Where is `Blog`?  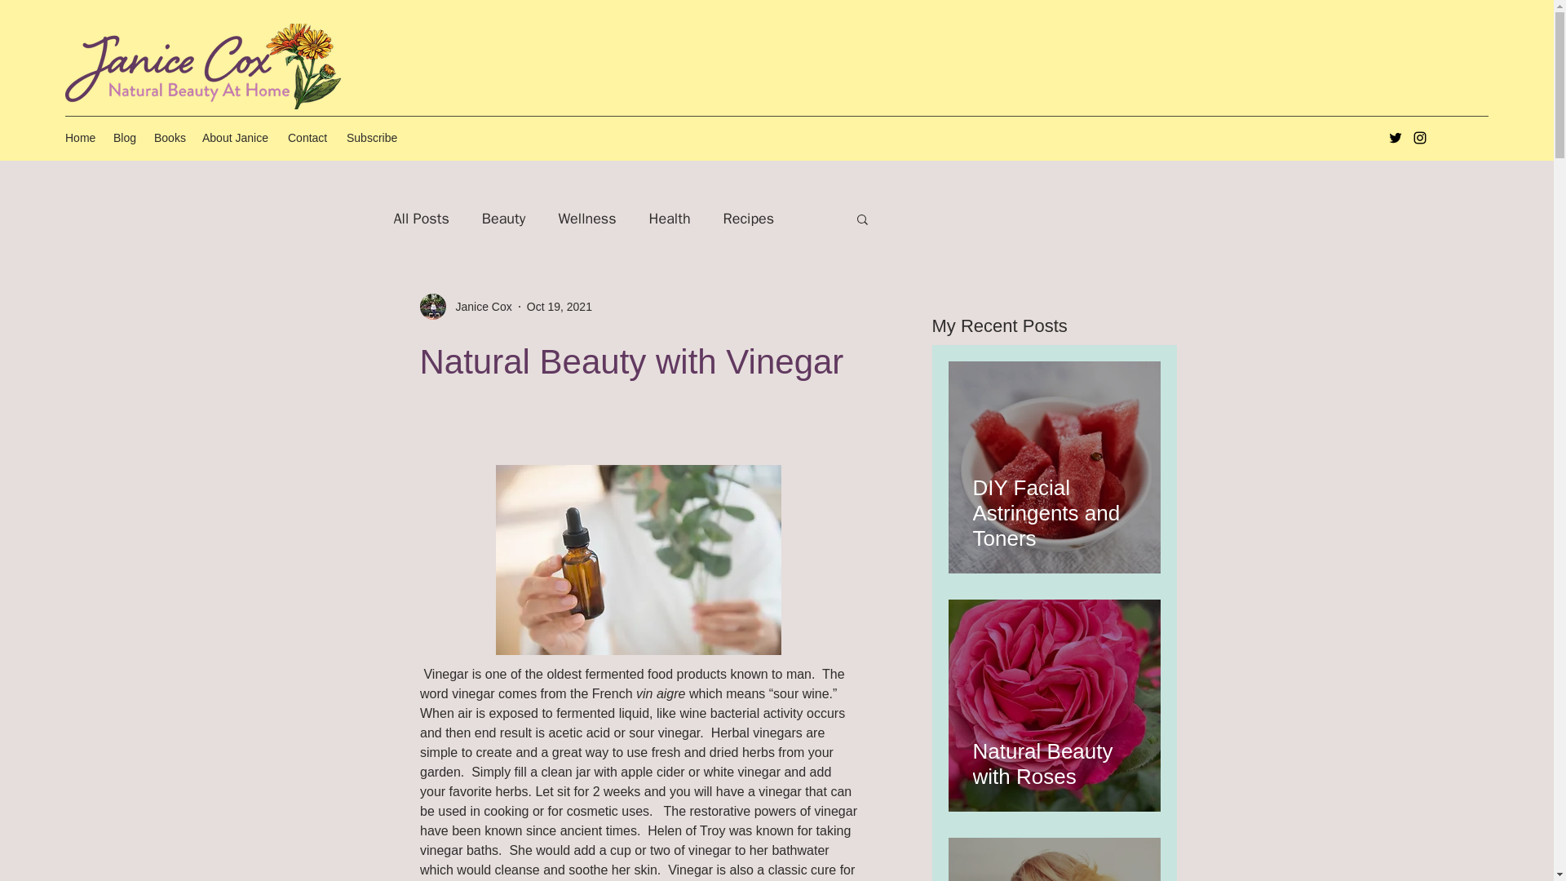
Blog is located at coordinates (125, 137).